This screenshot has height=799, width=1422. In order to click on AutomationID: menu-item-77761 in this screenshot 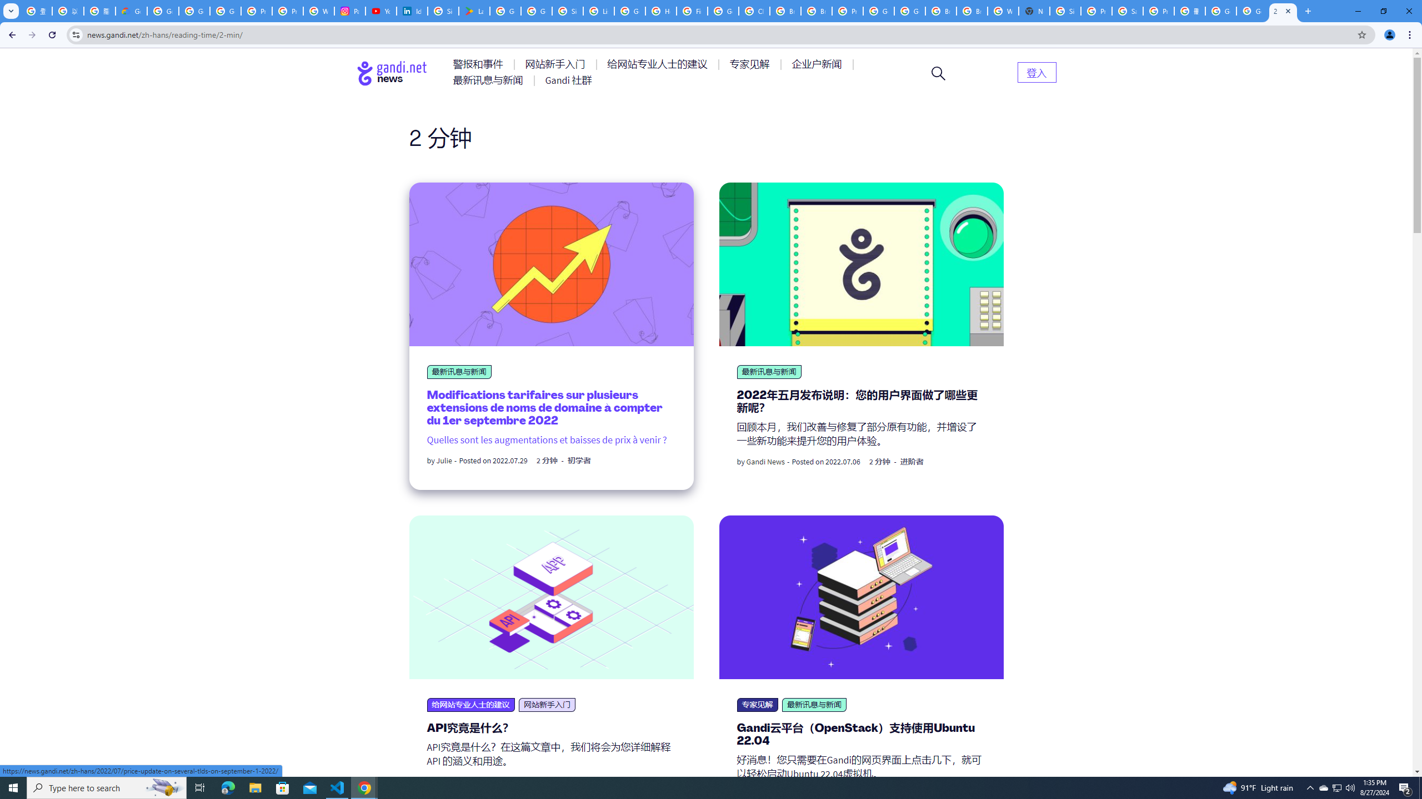, I will do `click(480, 64)`.